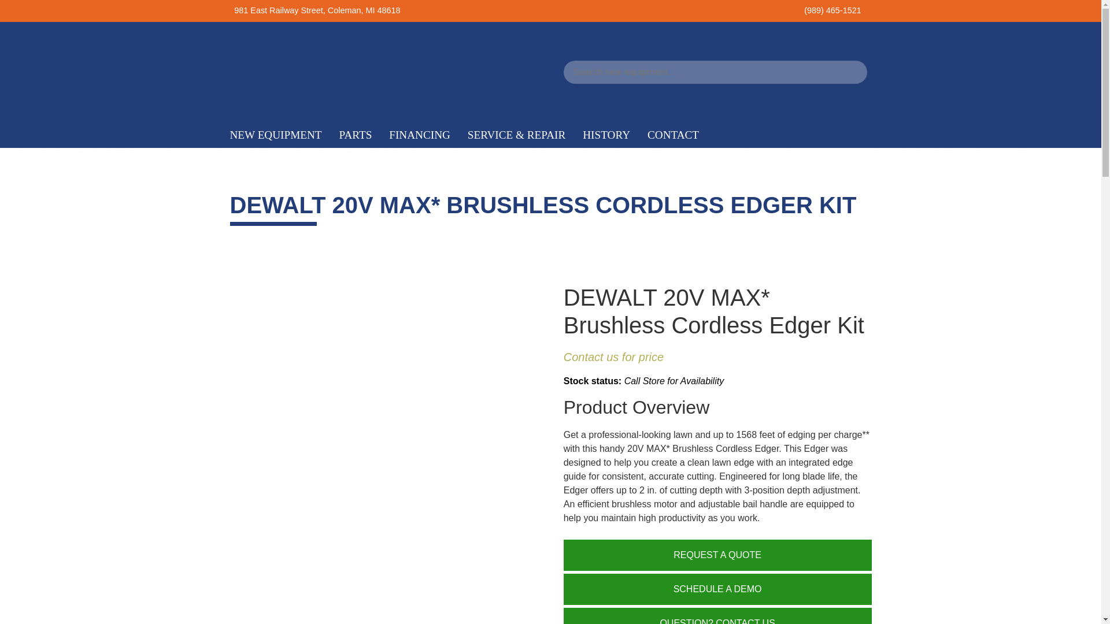 The width and height of the screenshot is (1110, 624). I want to click on HISTORY, so click(606, 135).